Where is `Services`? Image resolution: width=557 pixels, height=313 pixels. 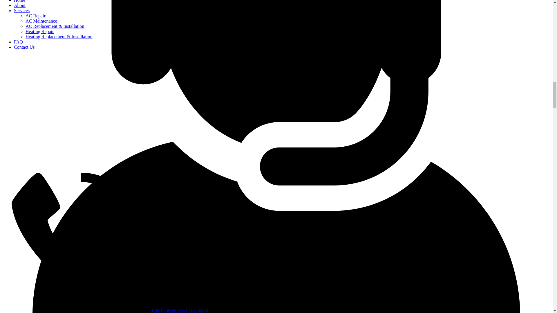
Services is located at coordinates (21, 10).